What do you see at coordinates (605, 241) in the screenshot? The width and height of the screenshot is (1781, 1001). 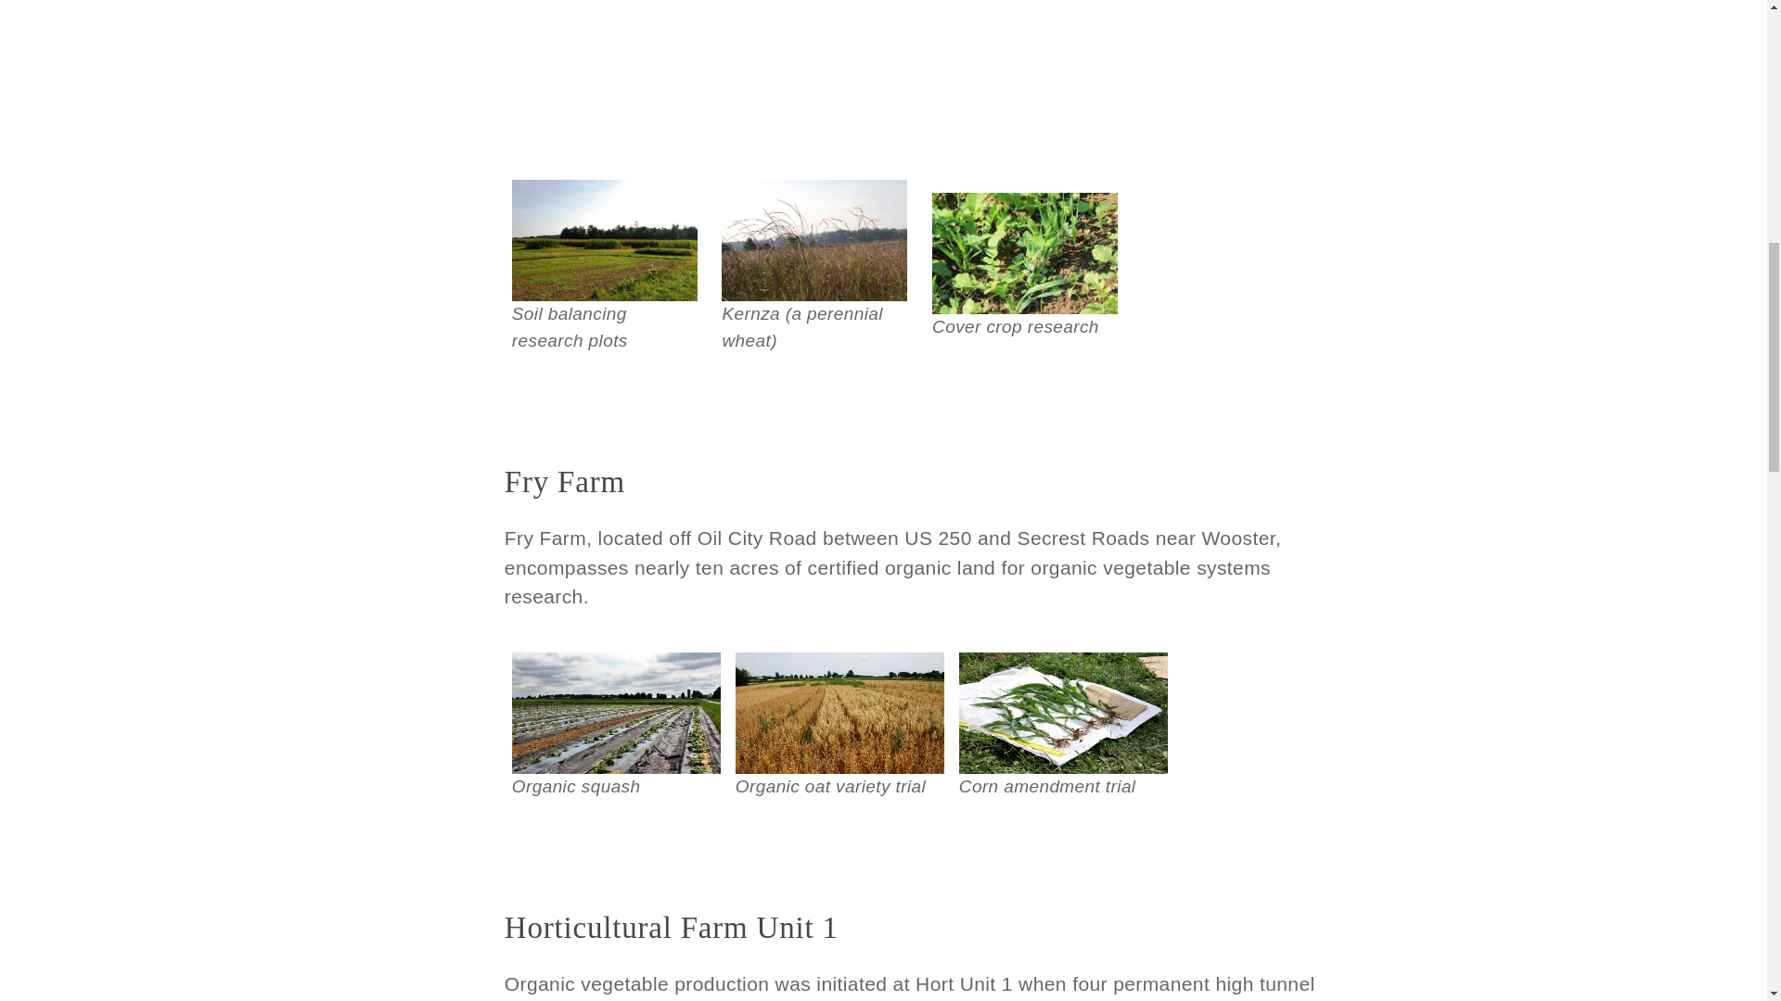 I see `Soil balancing research plots` at bounding box center [605, 241].